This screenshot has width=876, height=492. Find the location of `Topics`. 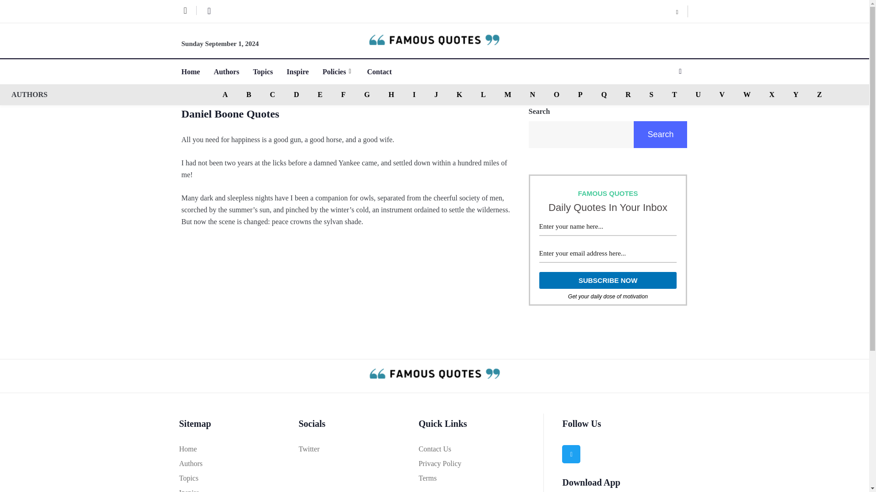

Topics is located at coordinates (269, 71).